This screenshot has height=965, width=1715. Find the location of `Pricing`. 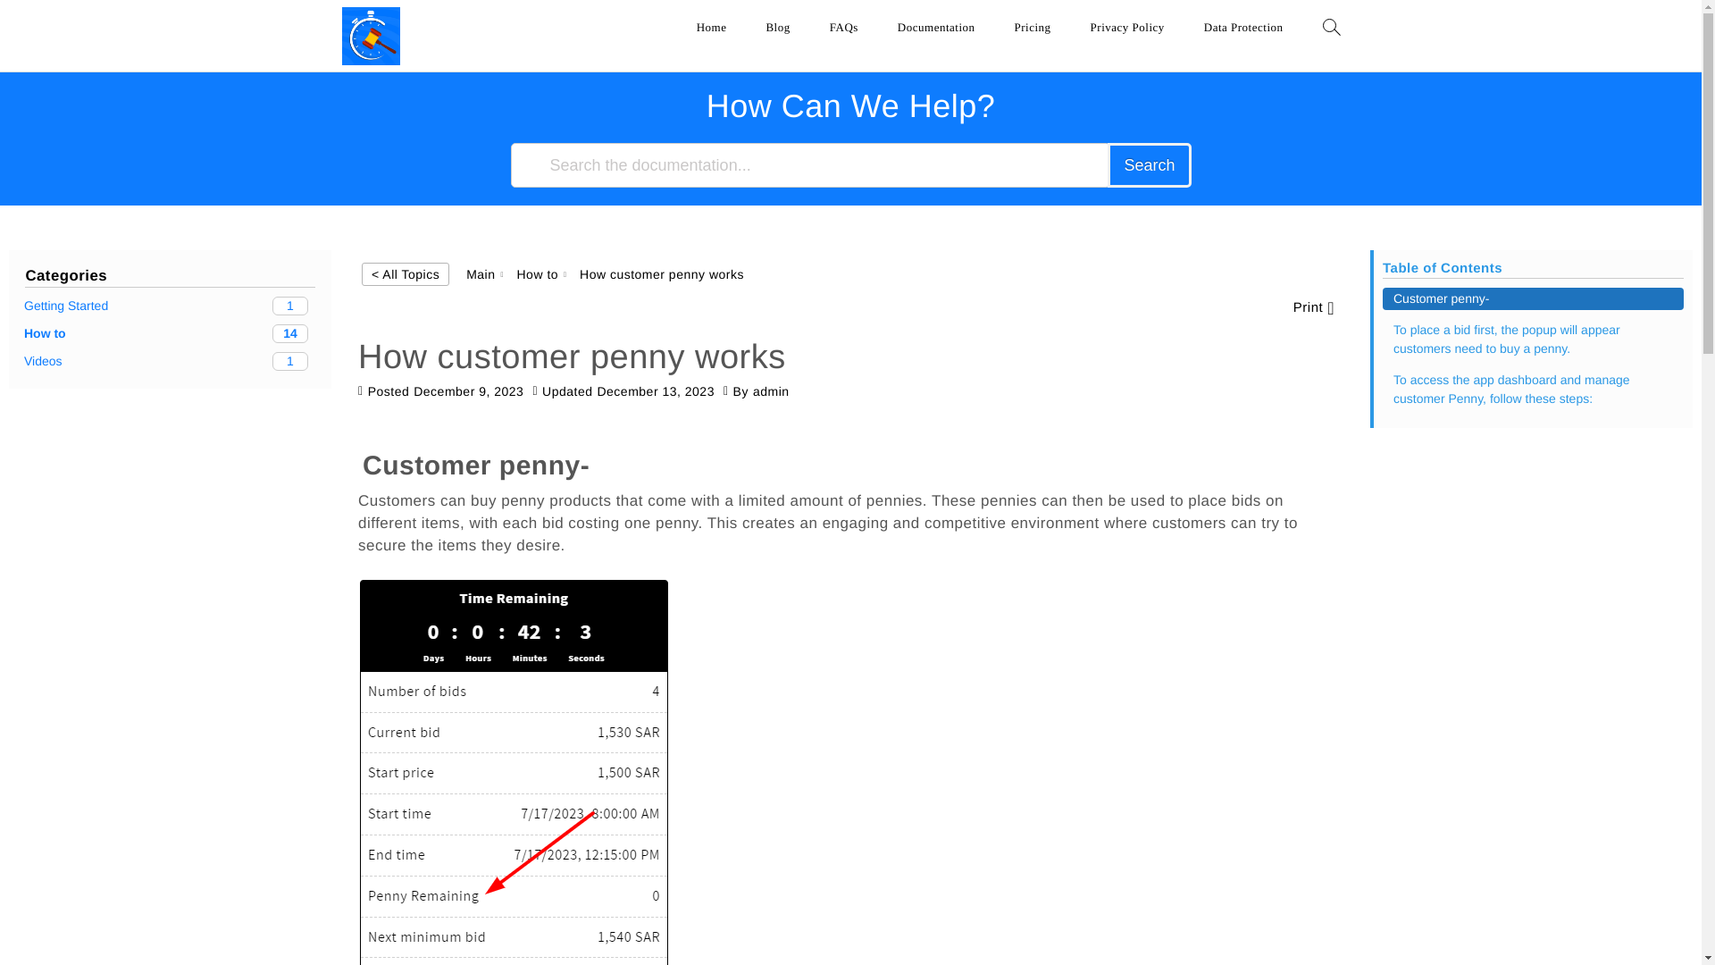

Pricing is located at coordinates (170, 306).